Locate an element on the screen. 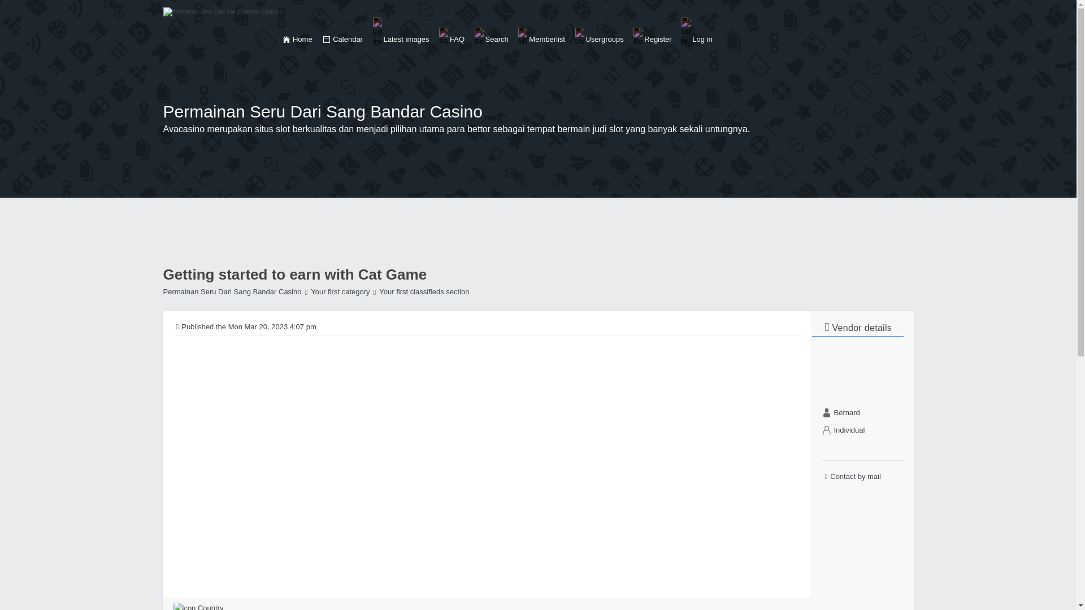  Search is located at coordinates (492, 37).